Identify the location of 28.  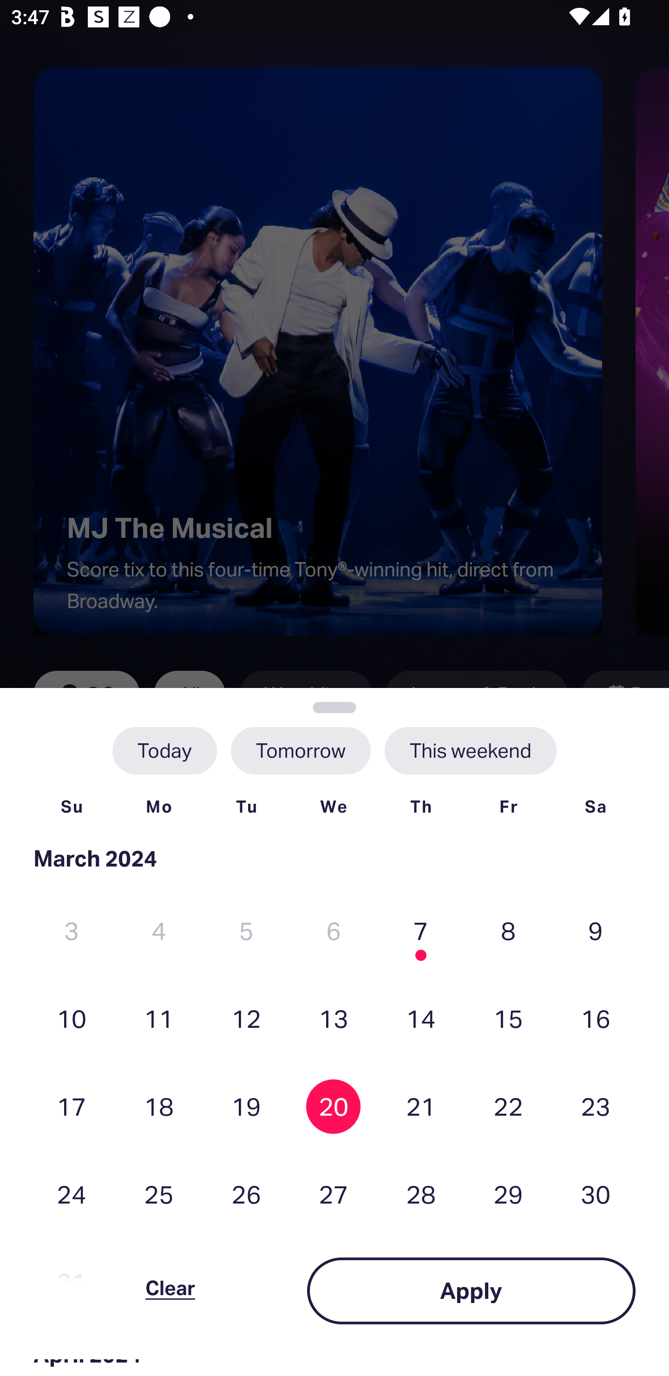
(420, 1194).